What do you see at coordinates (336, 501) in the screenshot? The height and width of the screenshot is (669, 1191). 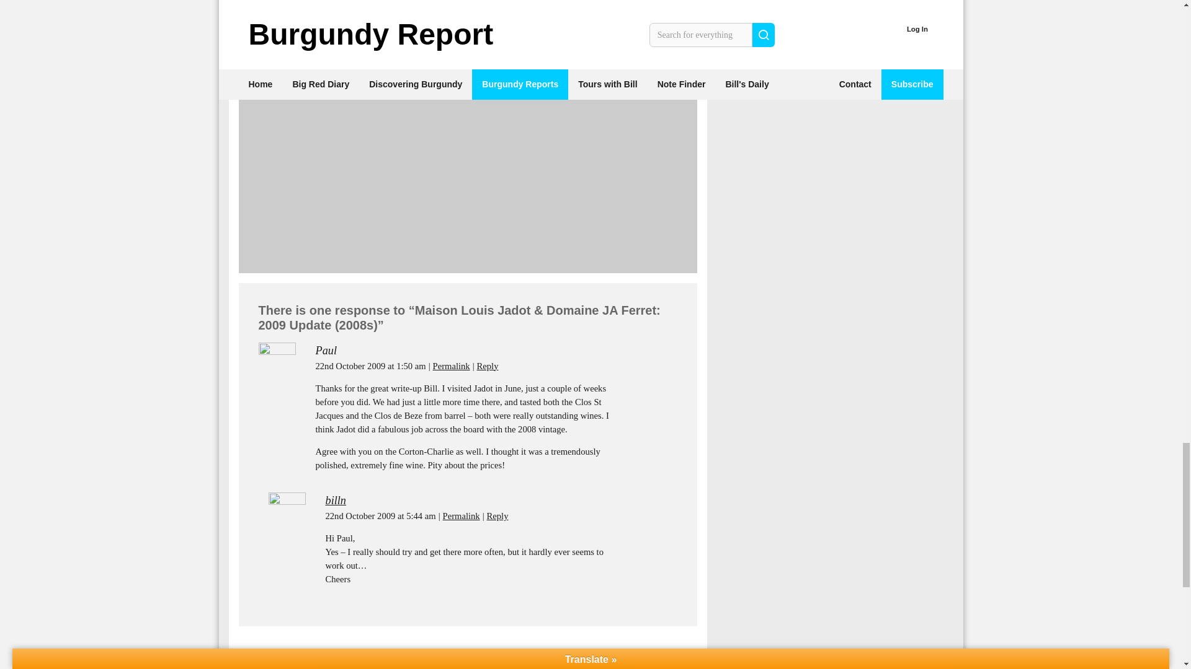 I see `billn` at bounding box center [336, 501].